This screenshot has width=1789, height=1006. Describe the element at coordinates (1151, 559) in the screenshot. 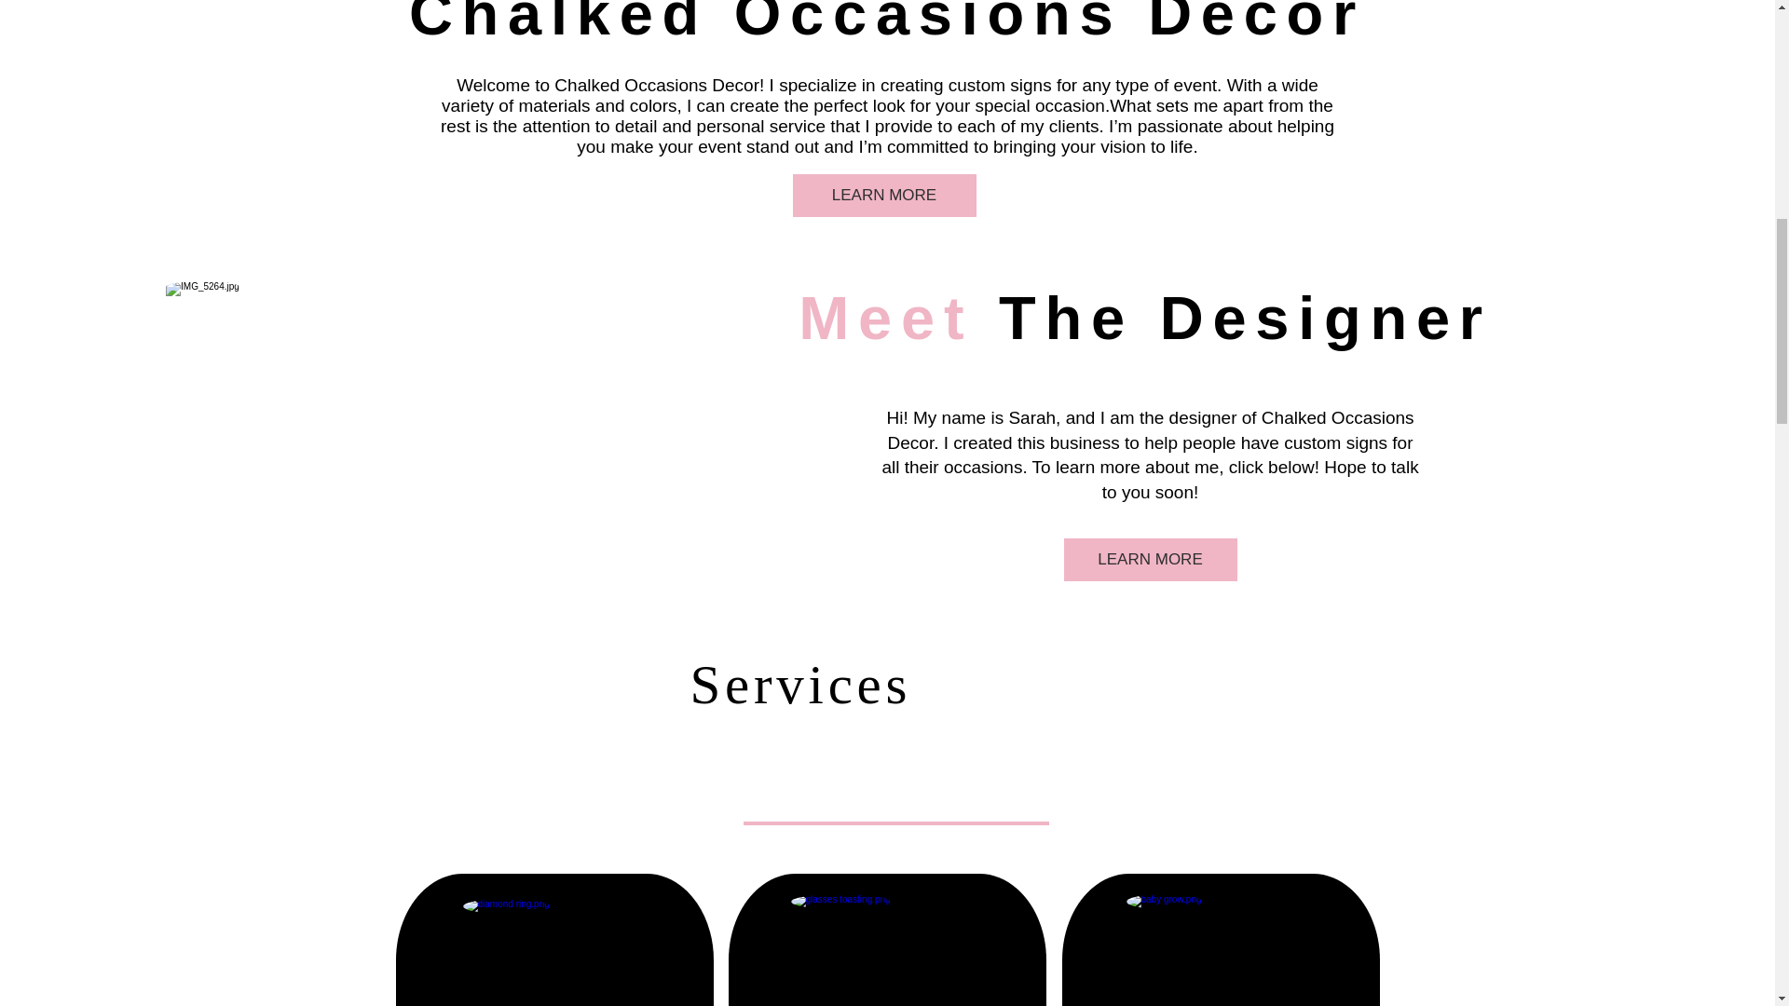

I see `LEARN MORE` at that location.